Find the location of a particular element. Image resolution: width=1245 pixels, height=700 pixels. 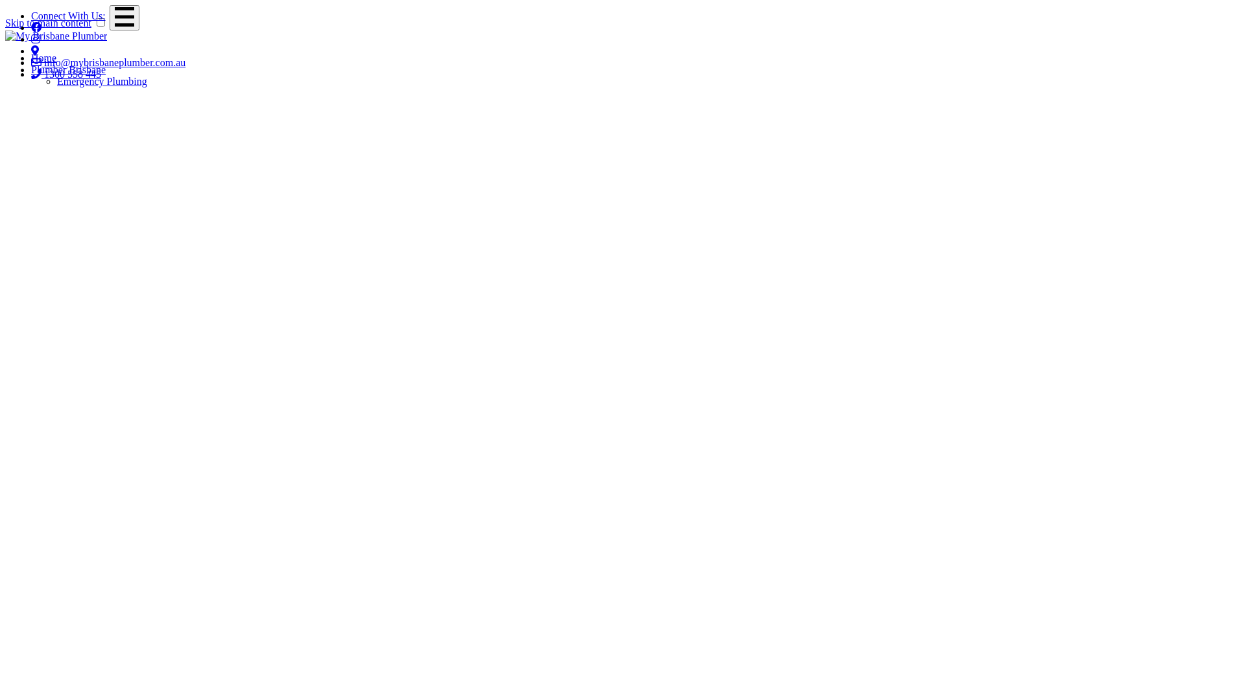

Skip to main content is located at coordinates (48, 23).